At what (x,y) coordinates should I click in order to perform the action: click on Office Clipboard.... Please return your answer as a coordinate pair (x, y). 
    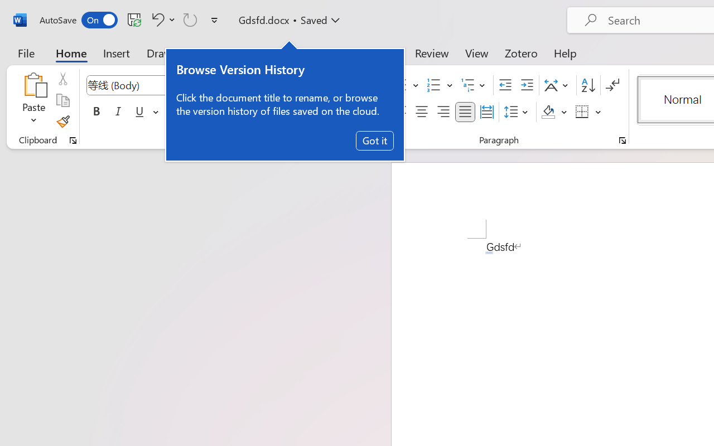
    Looking at the image, I should click on (73, 140).